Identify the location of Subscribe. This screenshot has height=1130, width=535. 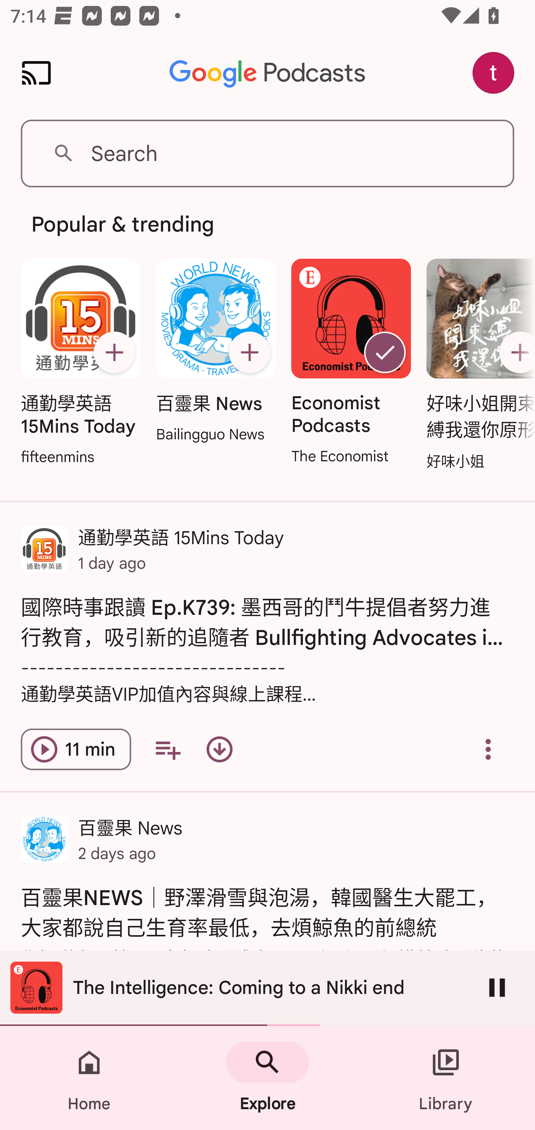
(114, 352).